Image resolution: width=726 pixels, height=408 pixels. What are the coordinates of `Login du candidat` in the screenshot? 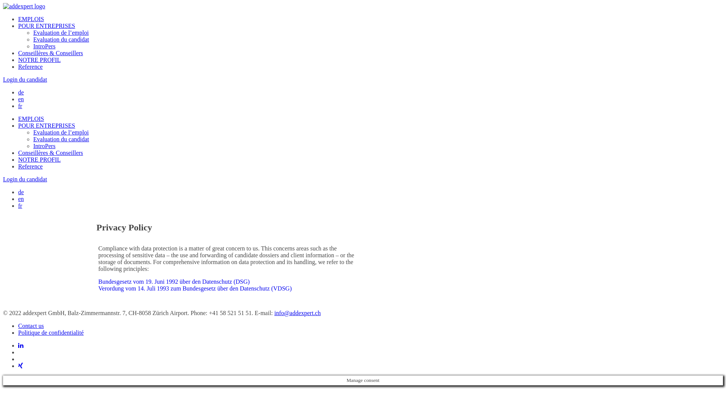 It's located at (25, 79).